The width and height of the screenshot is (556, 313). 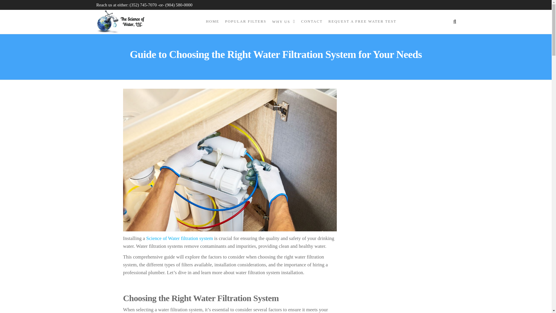 What do you see at coordinates (362, 21) in the screenshot?
I see `REQUEST A FREE WATER TEST` at bounding box center [362, 21].